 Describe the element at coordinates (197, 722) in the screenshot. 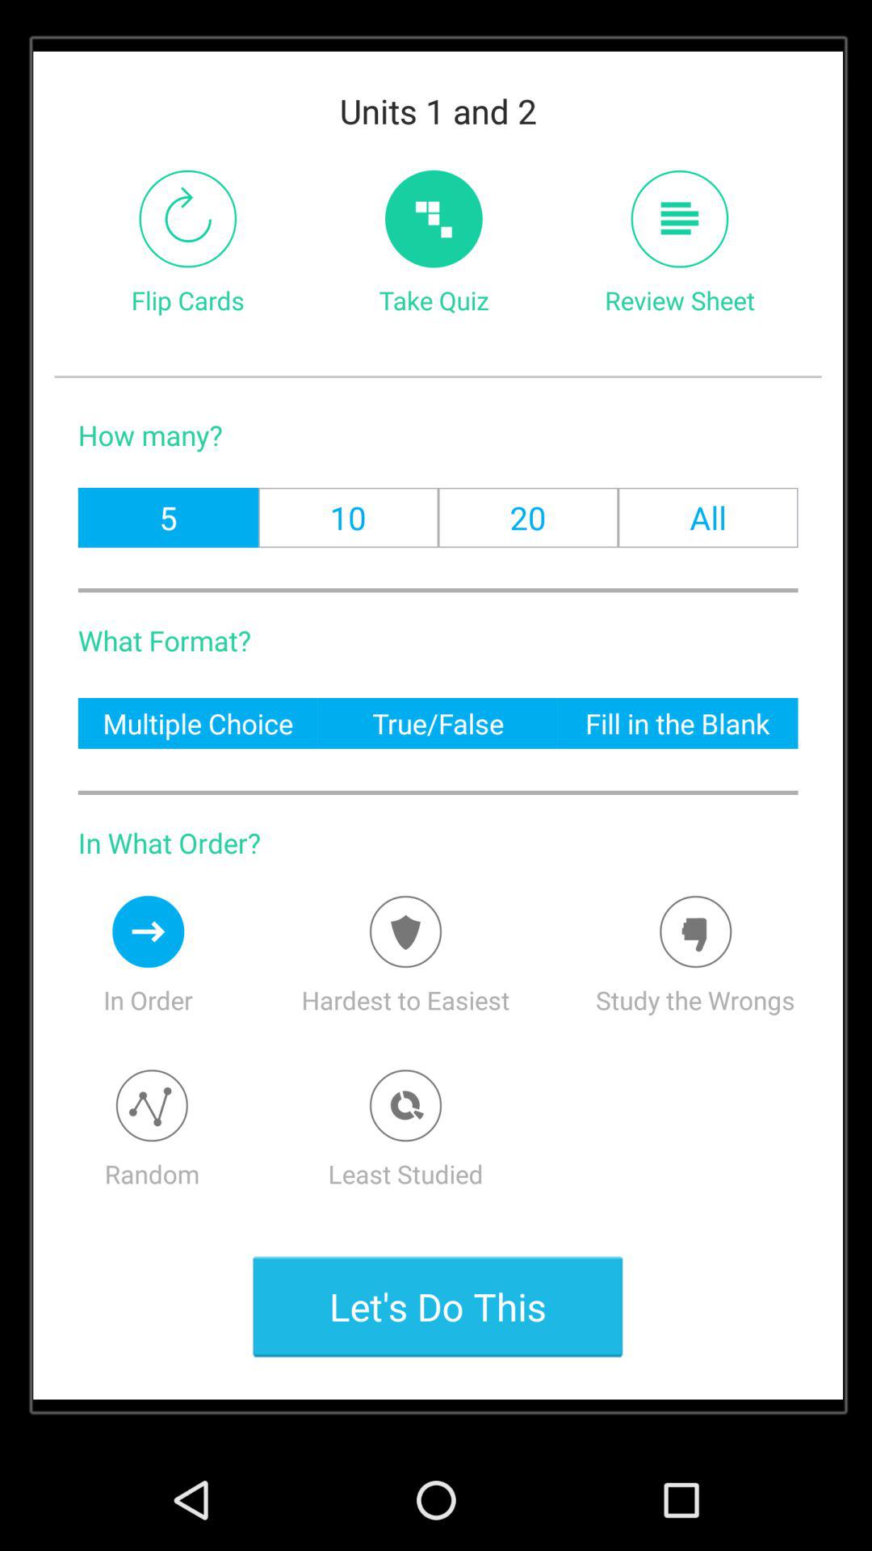

I see `turn on icon next to the true/false` at that location.